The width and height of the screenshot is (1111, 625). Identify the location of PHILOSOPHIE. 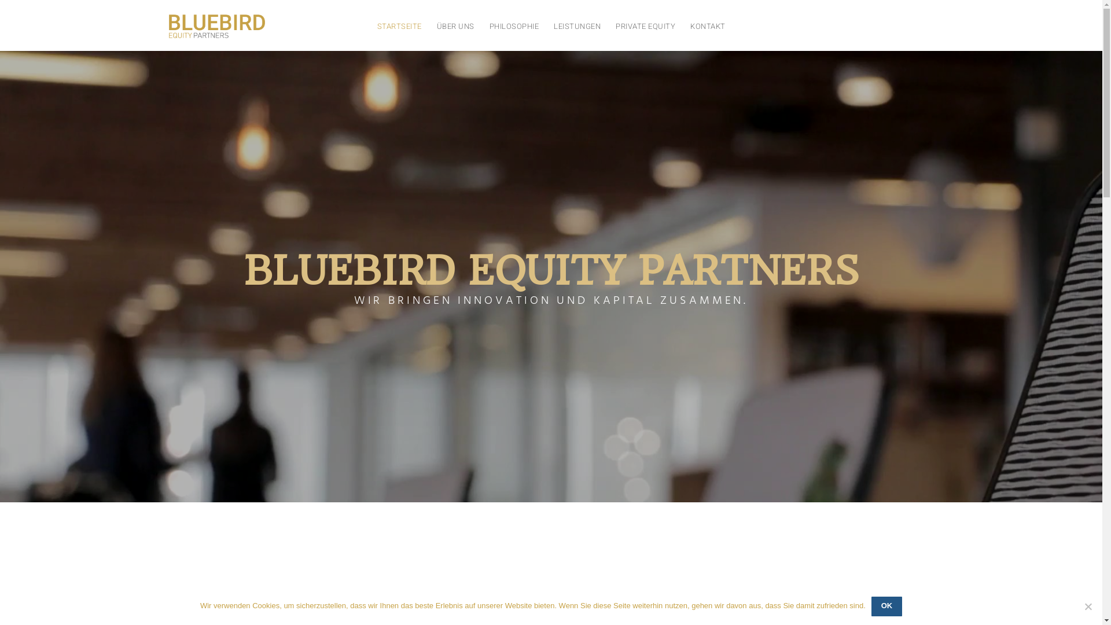
(514, 27).